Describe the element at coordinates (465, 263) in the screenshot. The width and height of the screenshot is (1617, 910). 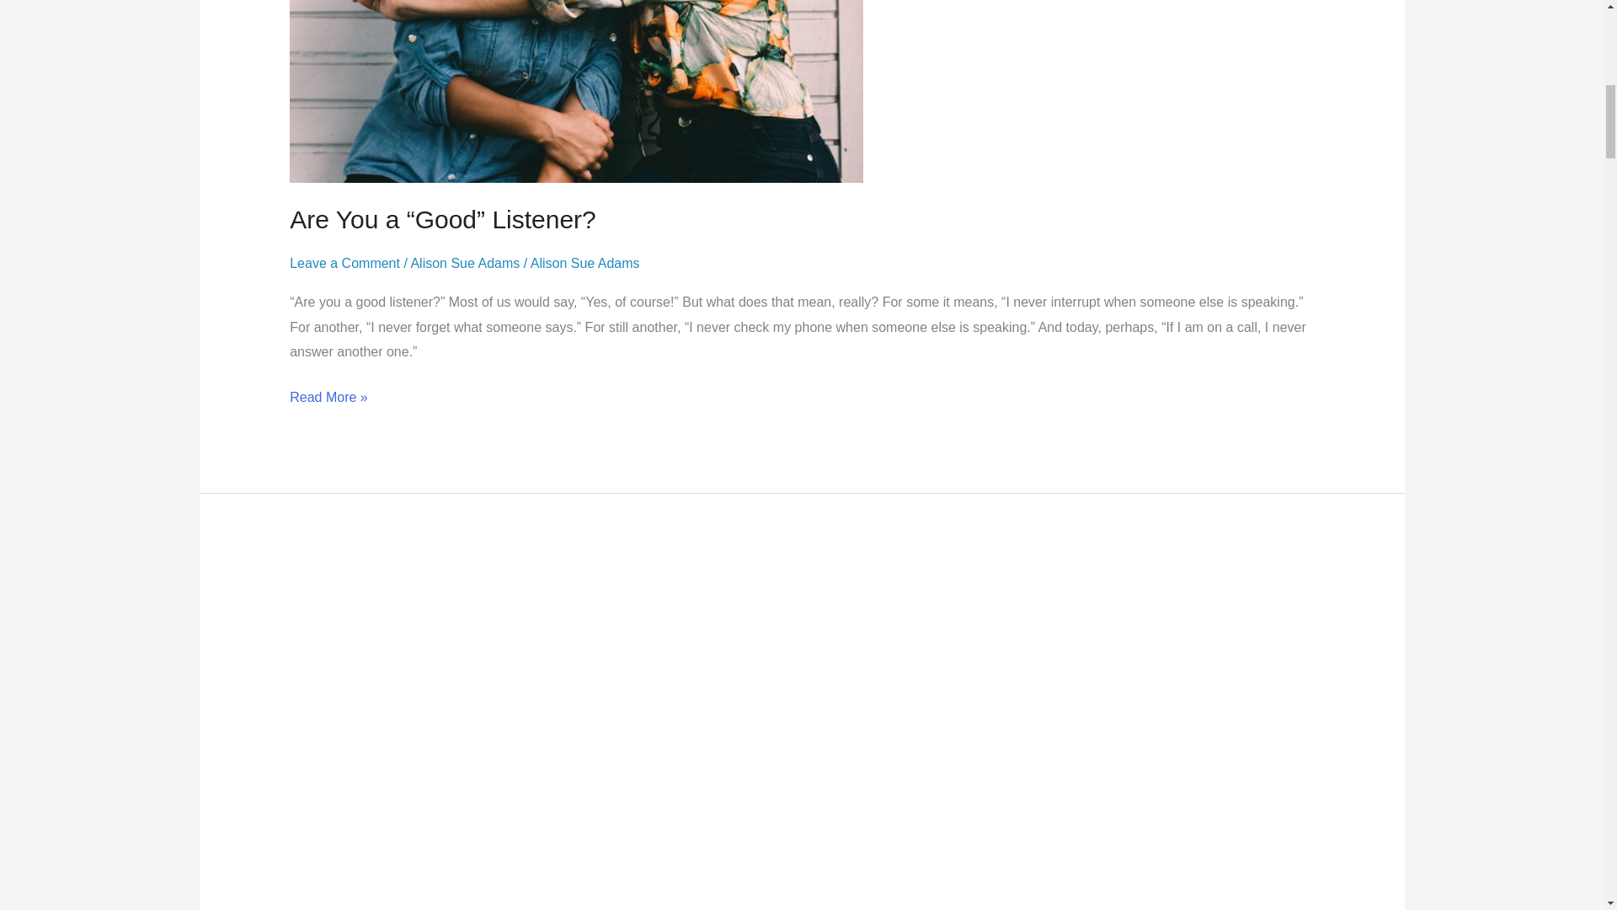
I see `Alison Sue Adams` at that location.